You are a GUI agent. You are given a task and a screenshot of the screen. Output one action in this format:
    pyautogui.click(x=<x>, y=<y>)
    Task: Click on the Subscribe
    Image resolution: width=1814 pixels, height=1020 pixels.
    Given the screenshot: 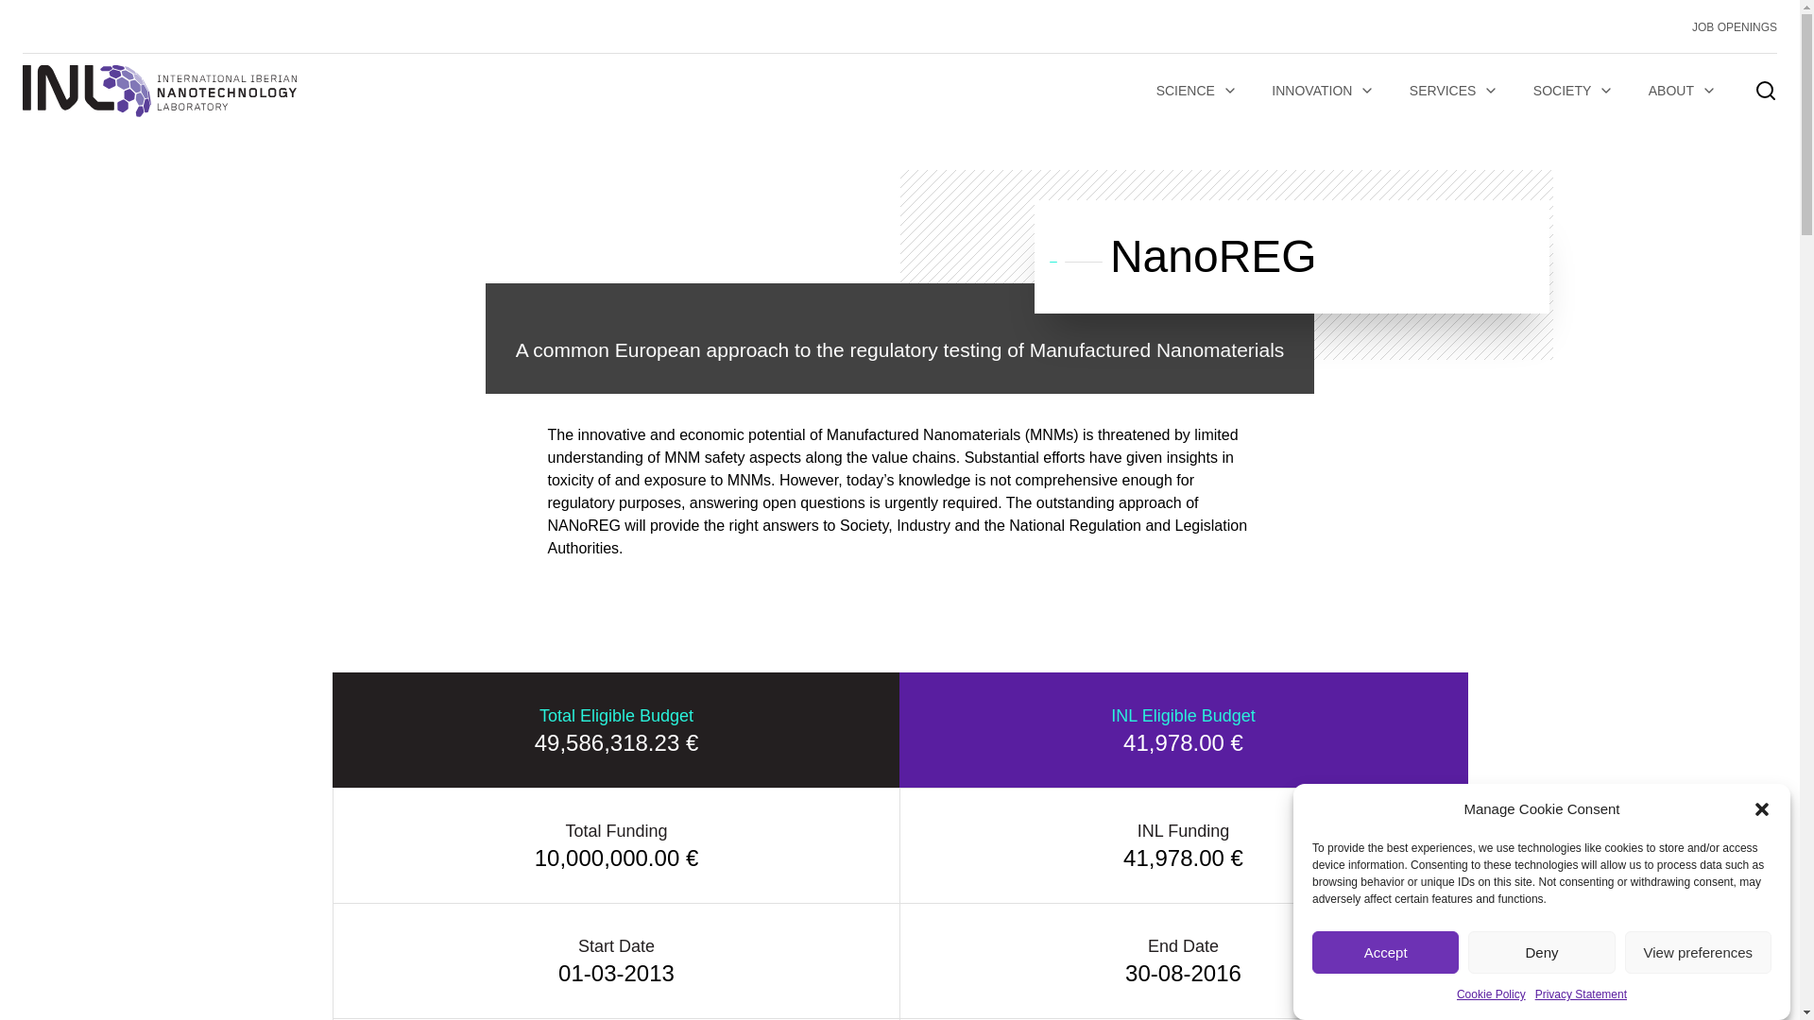 What is the action you would take?
    pyautogui.click(x=412, y=735)
    